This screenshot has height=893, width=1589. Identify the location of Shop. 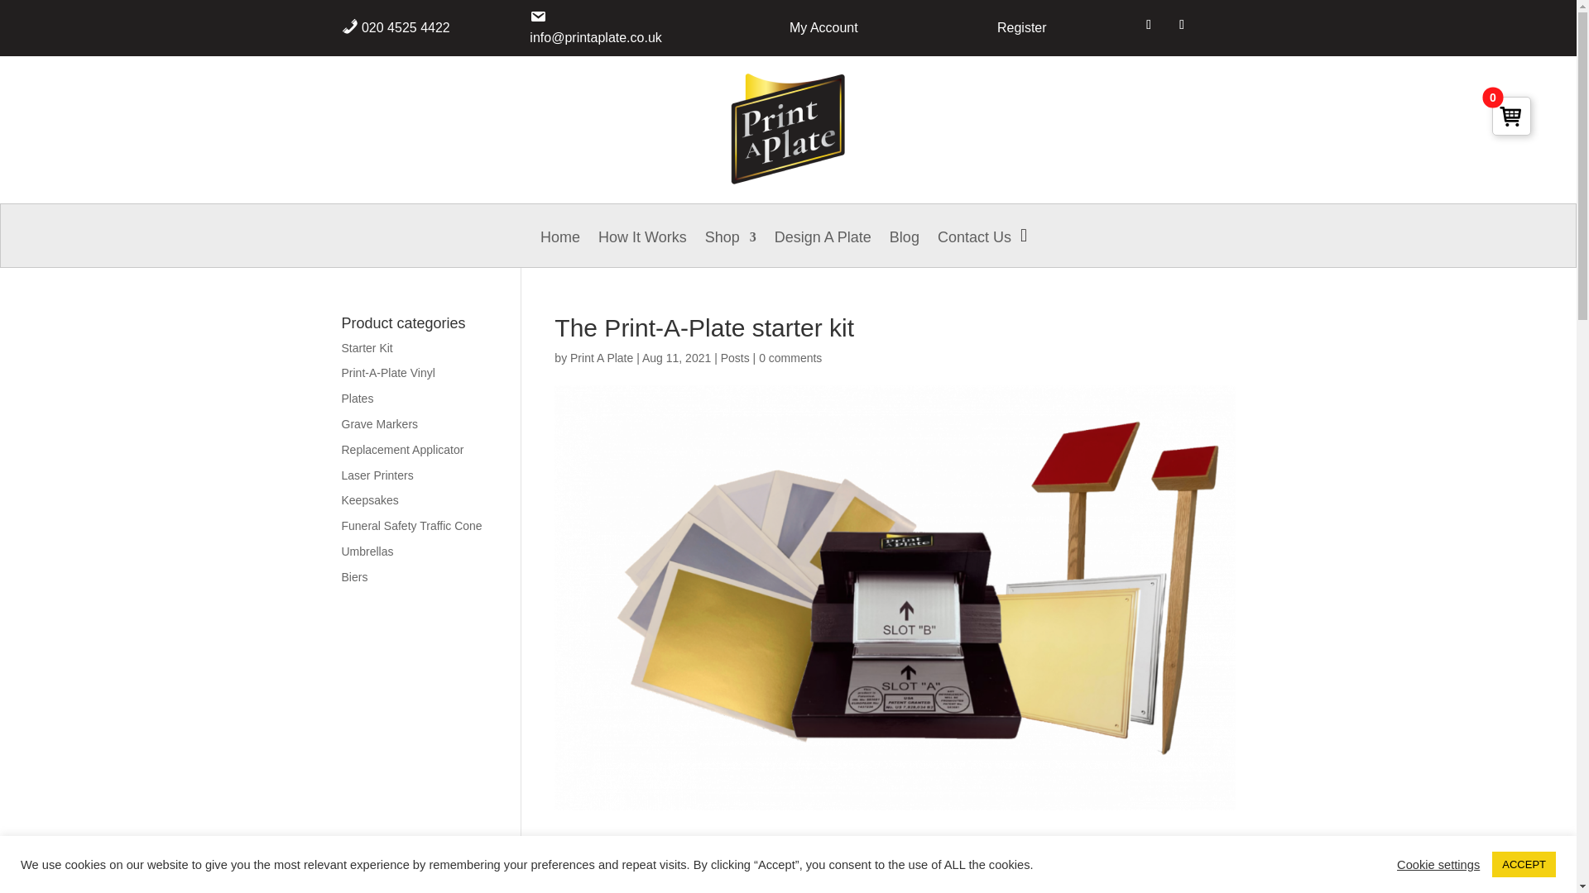
(730, 248).